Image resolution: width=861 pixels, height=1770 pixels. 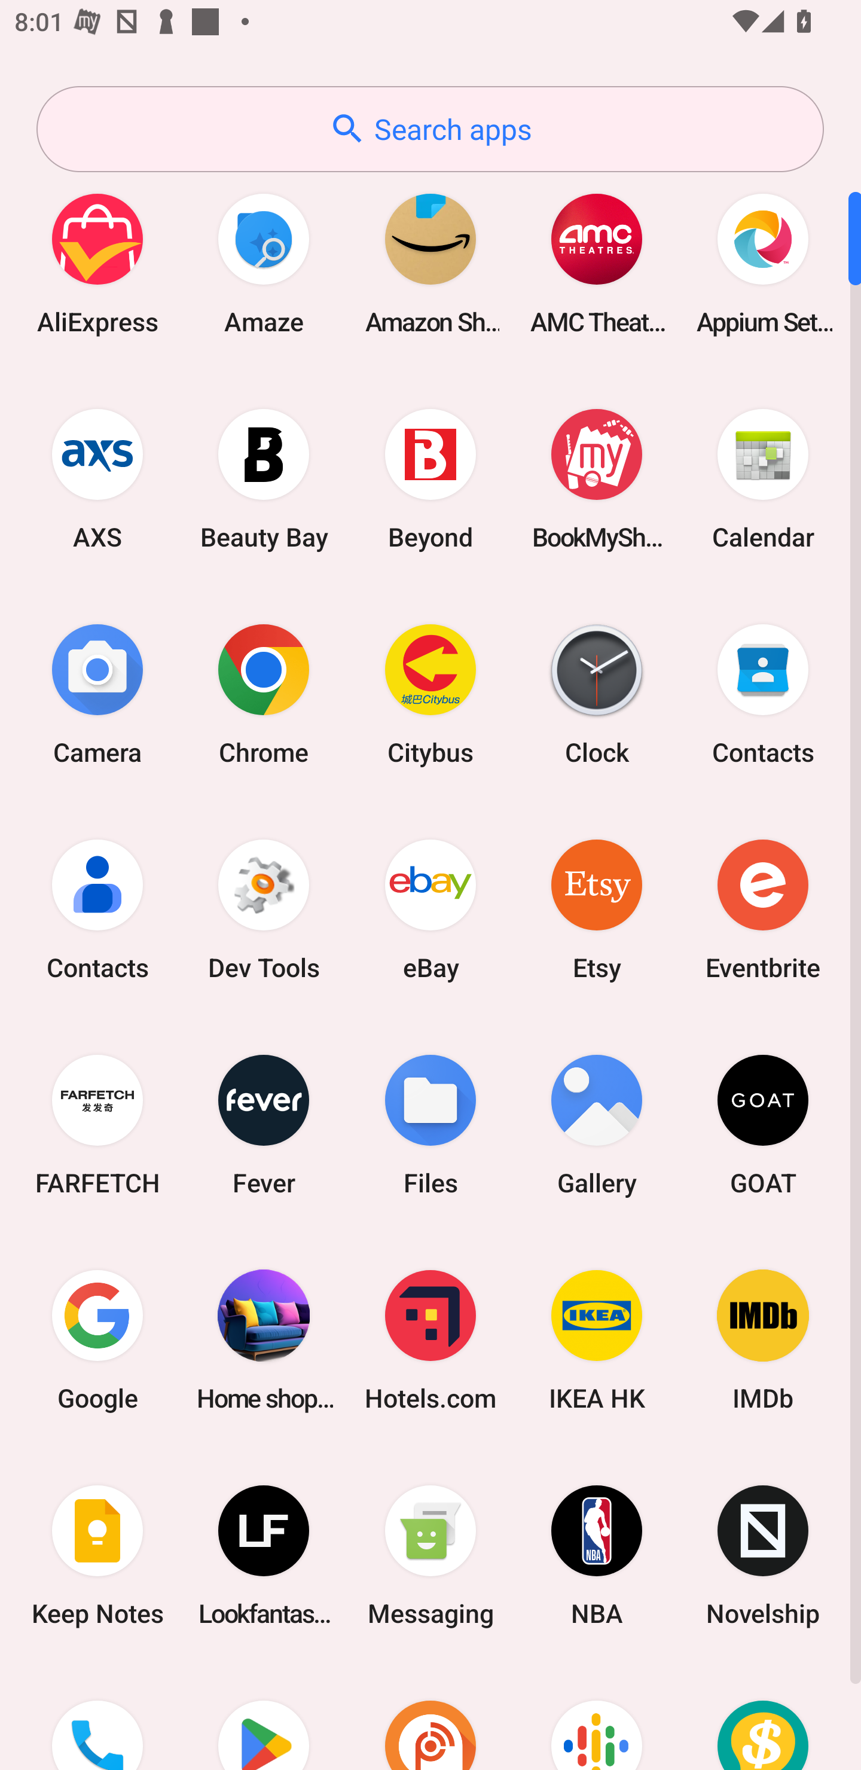 I want to click on eBay, so click(x=430, y=909).